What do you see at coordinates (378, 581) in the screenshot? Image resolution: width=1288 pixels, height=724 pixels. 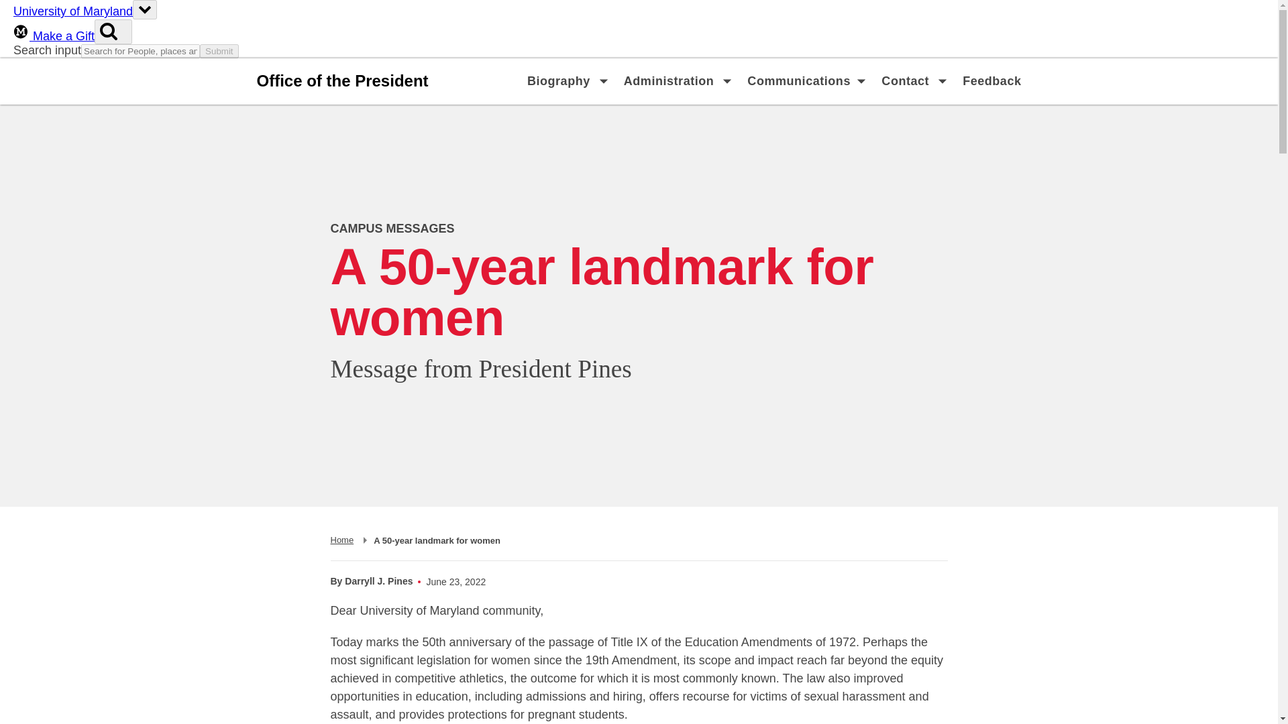 I see `Contact` at bounding box center [378, 581].